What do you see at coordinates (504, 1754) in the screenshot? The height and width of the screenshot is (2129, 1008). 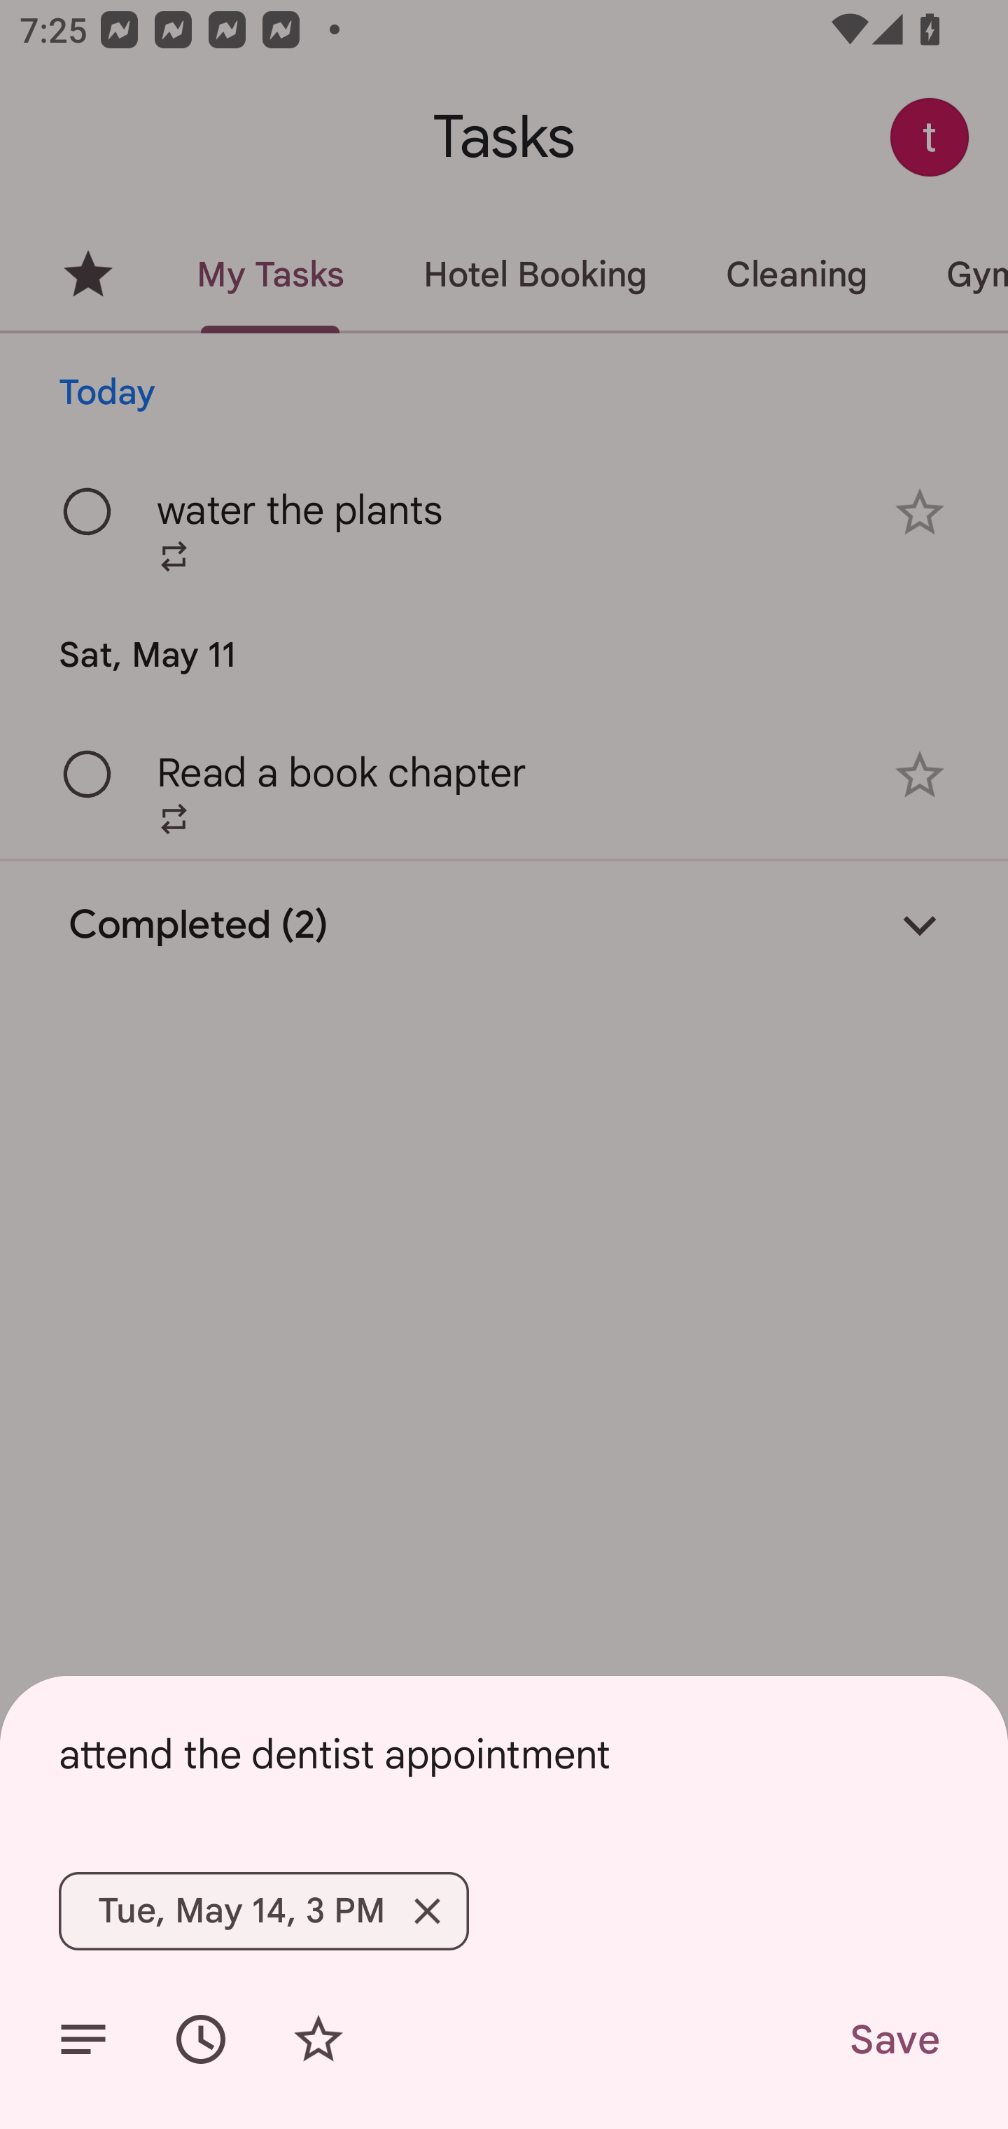 I see `attend the dentist appointment` at bounding box center [504, 1754].